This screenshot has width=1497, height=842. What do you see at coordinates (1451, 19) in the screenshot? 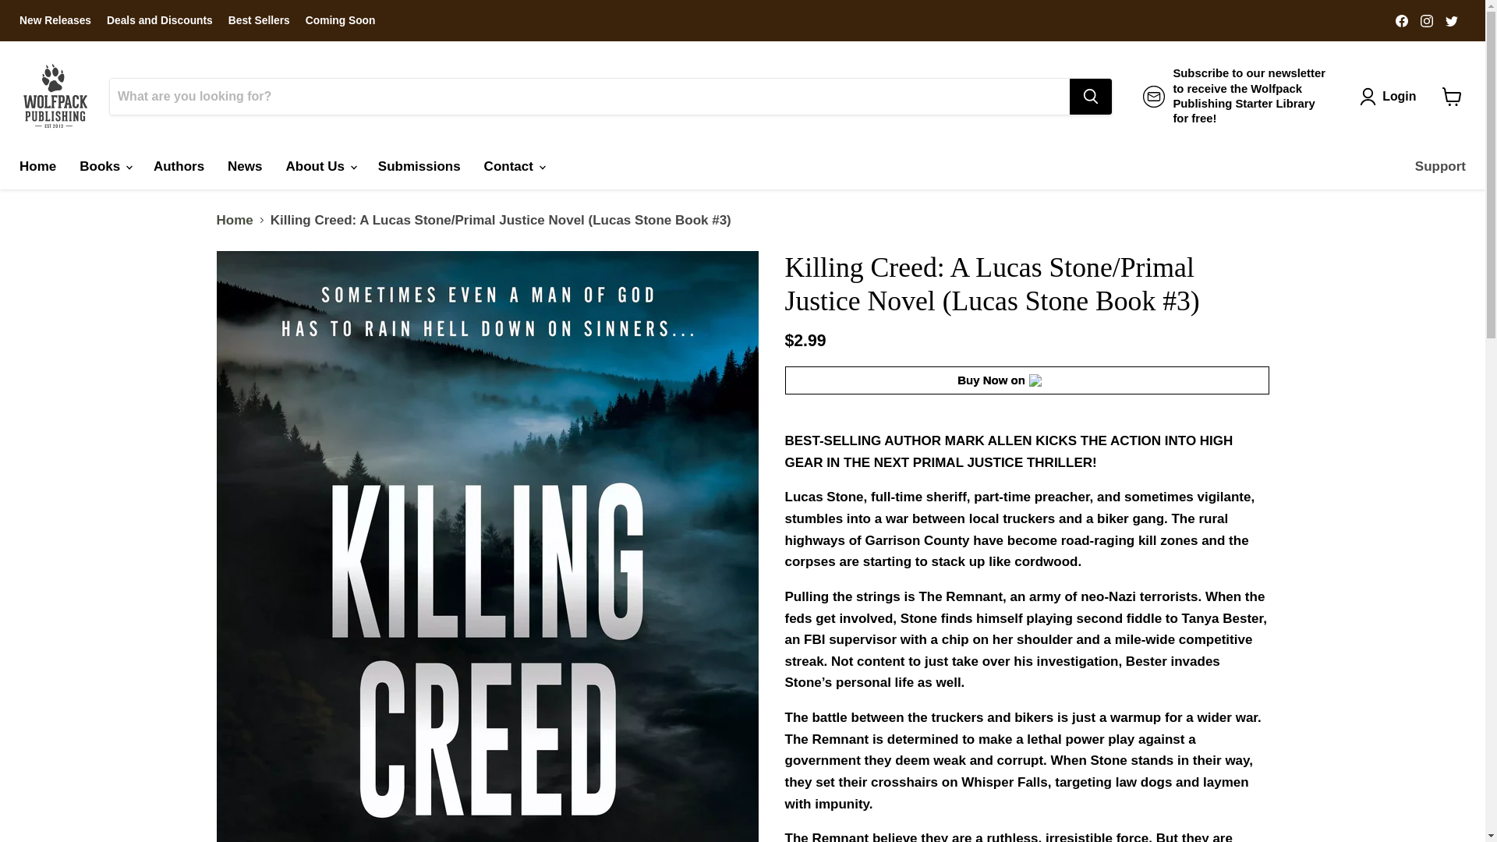
I see `Find us on Twitter` at bounding box center [1451, 19].